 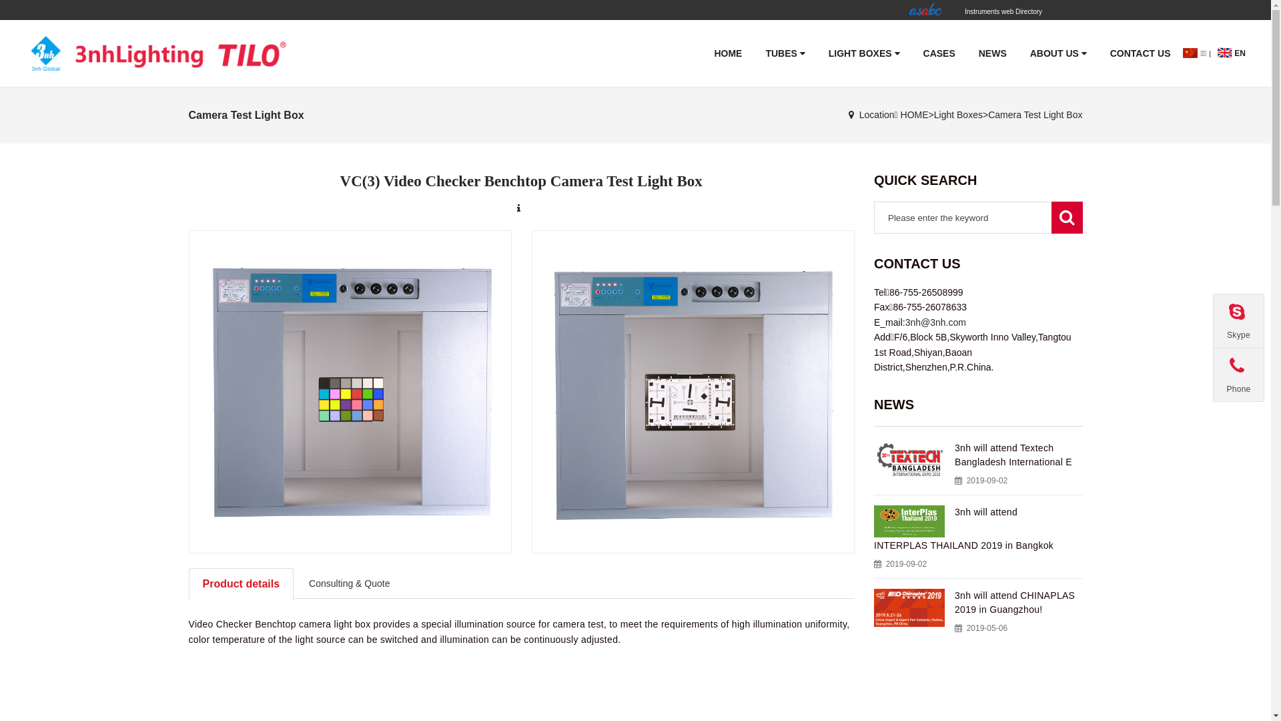 What do you see at coordinates (350, 583) in the screenshot?
I see `Consulting & Quote` at bounding box center [350, 583].